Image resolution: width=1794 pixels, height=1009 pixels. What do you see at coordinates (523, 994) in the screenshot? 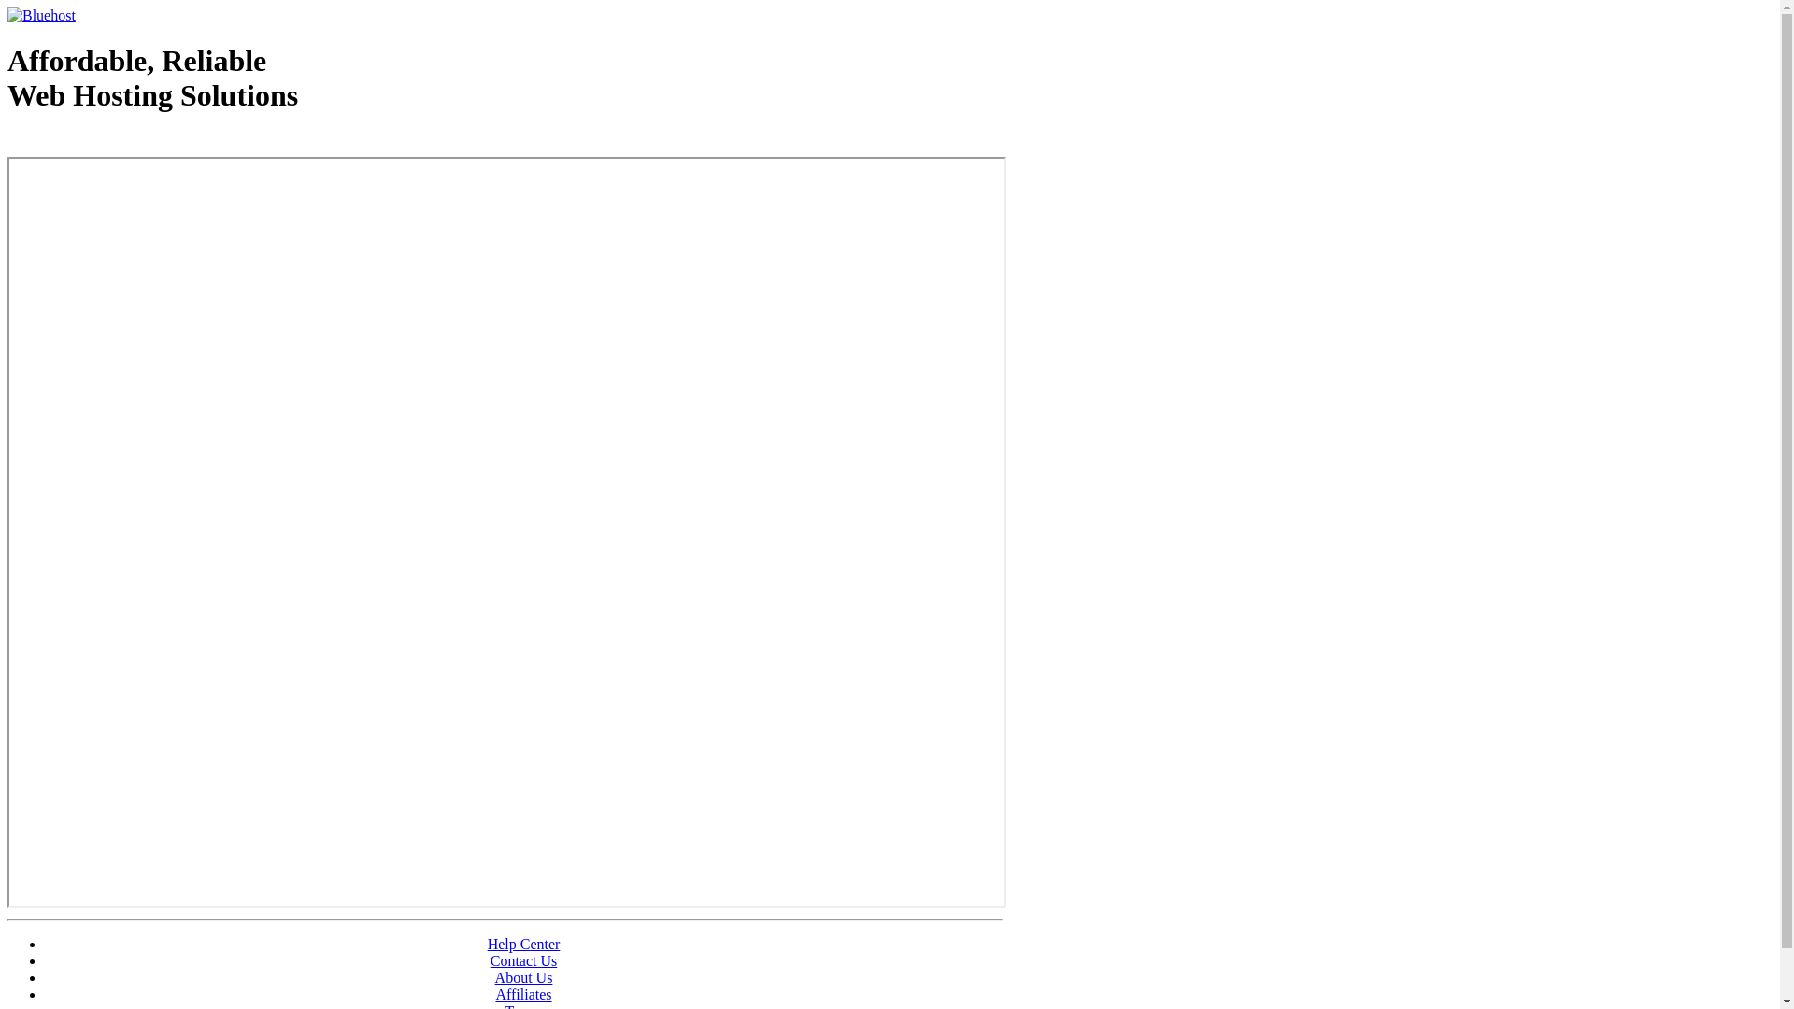
I see `Affiliates` at bounding box center [523, 994].